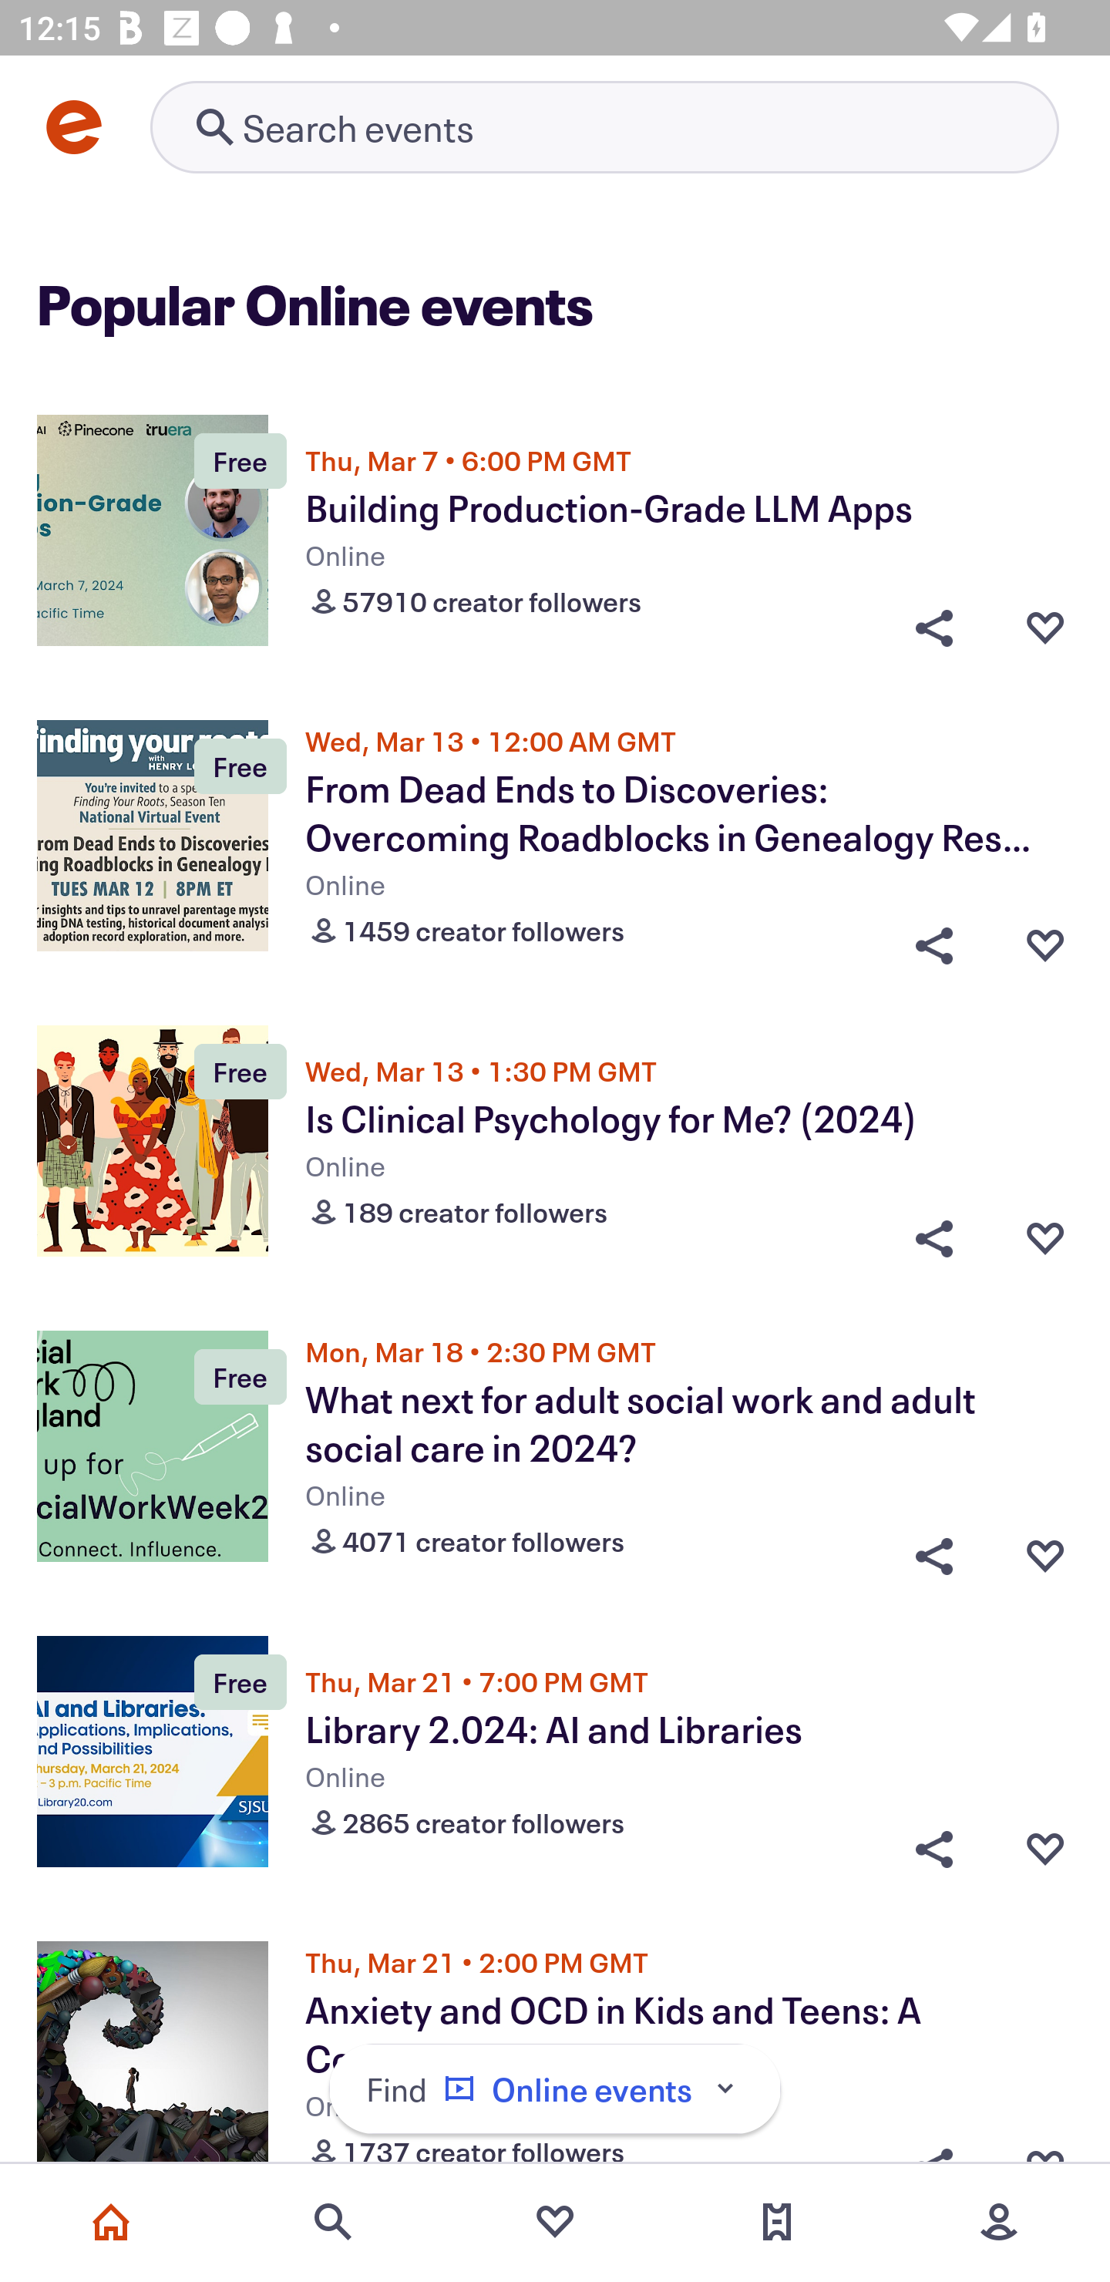 This screenshot has height=2282, width=1110. I want to click on Share button, so click(934, 939).